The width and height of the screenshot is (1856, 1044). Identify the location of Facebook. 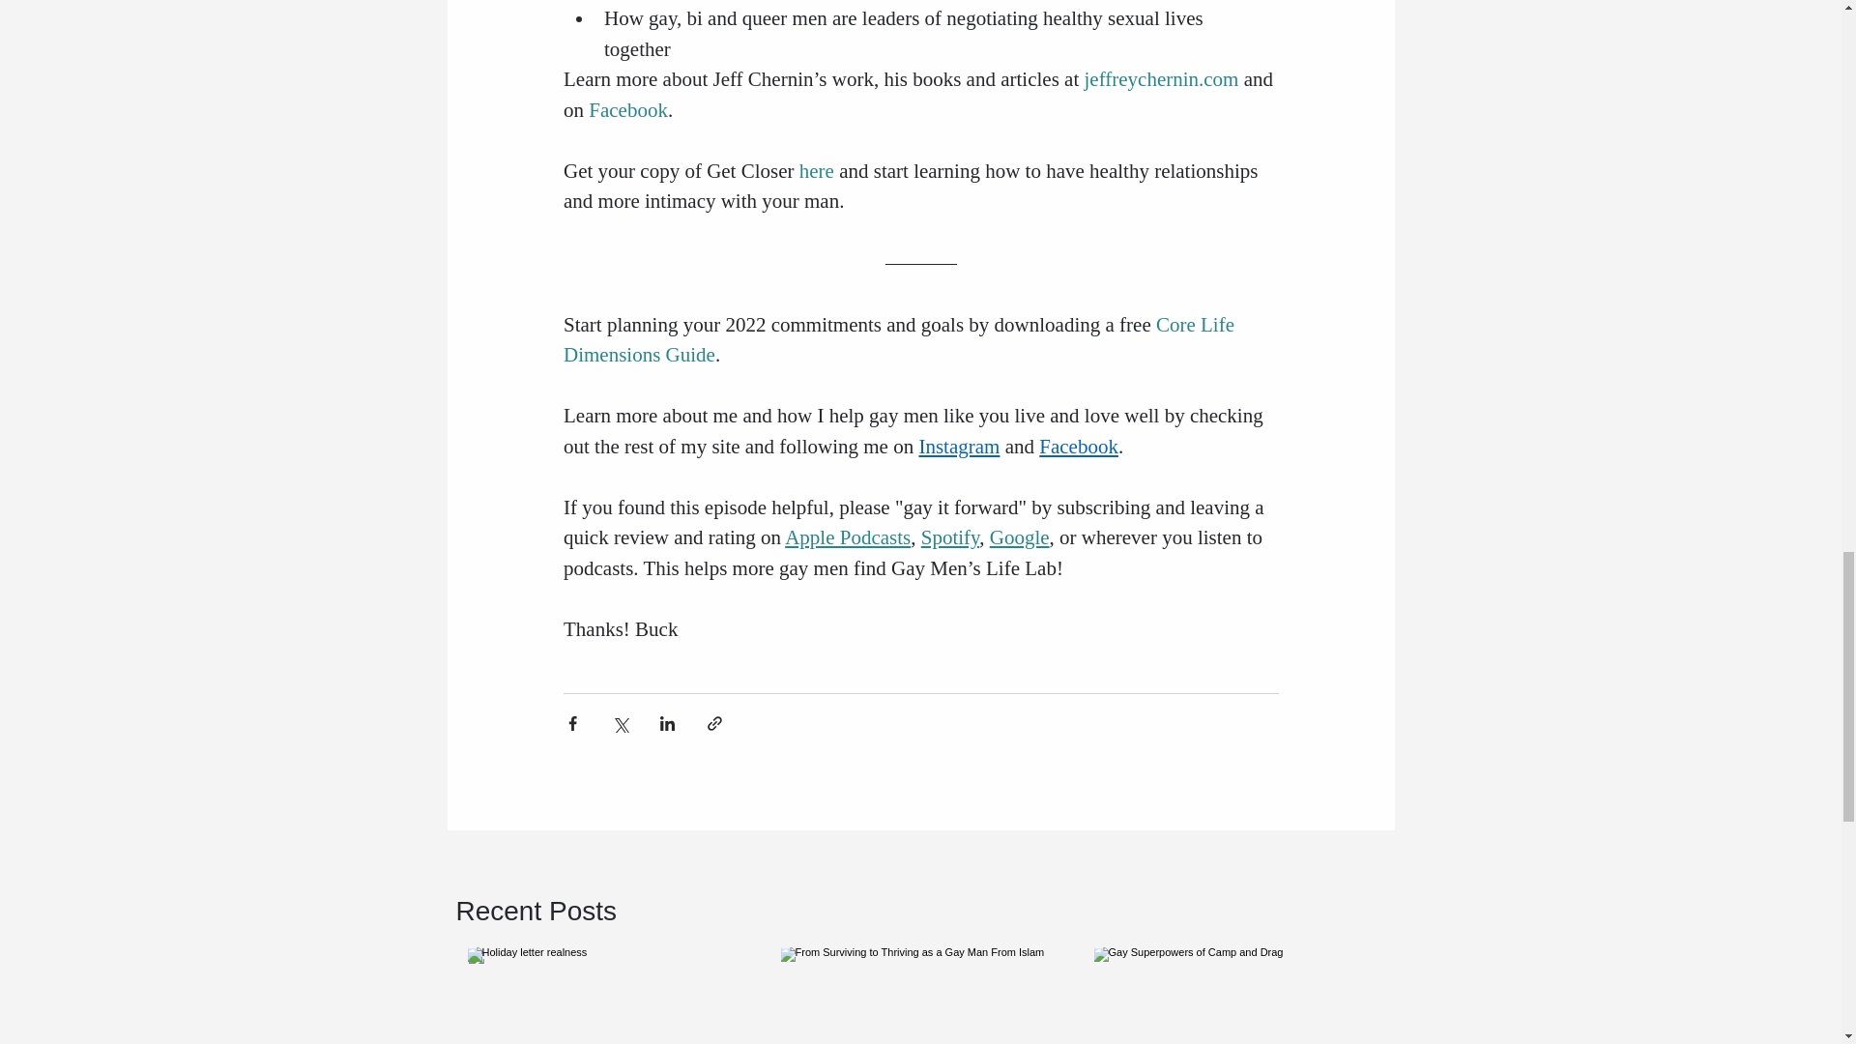
(628, 110).